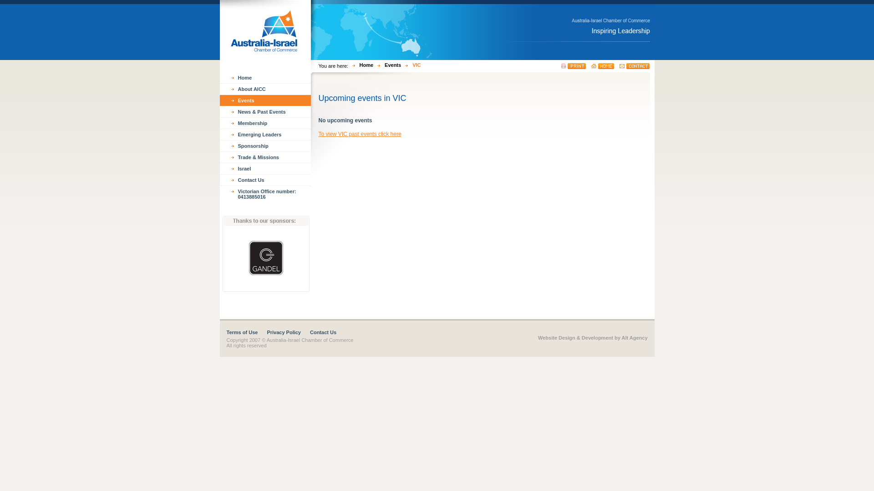 The width and height of the screenshot is (874, 491). I want to click on Privacy Policy, so click(289, 332).